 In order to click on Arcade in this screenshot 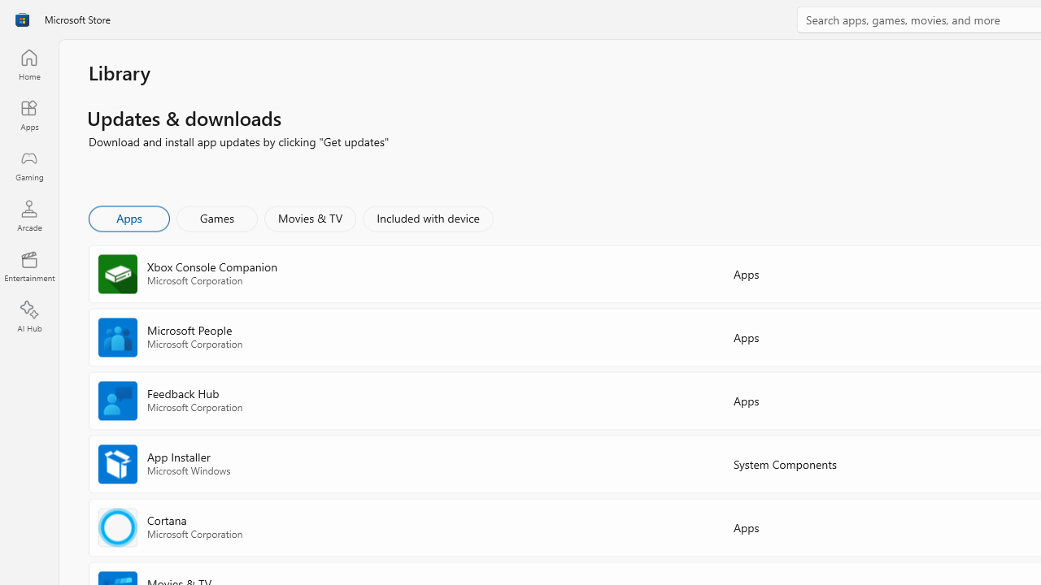, I will do `click(29, 215)`.